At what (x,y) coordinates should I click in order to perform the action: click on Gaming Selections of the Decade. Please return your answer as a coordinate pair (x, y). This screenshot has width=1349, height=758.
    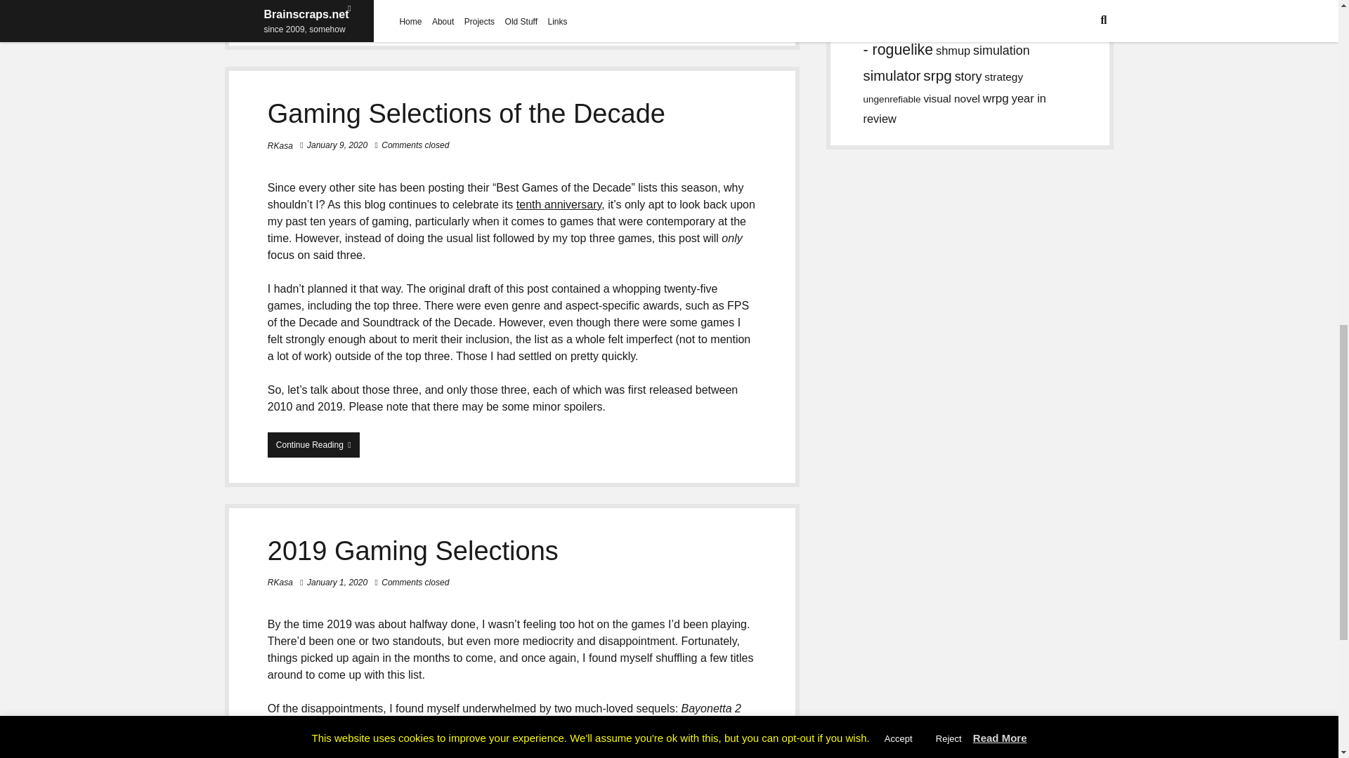
    Looking at the image, I should click on (466, 114).